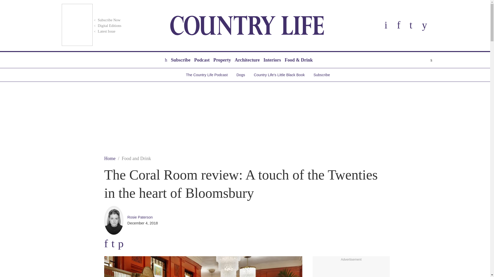 The height and width of the screenshot is (277, 494). What do you see at coordinates (104, 31) in the screenshot?
I see `Latest Issue` at bounding box center [104, 31].